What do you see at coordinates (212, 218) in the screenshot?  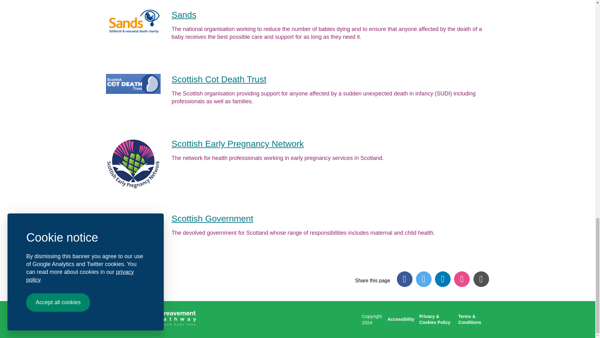 I see `Go to www.gov.scot` at bounding box center [212, 218].